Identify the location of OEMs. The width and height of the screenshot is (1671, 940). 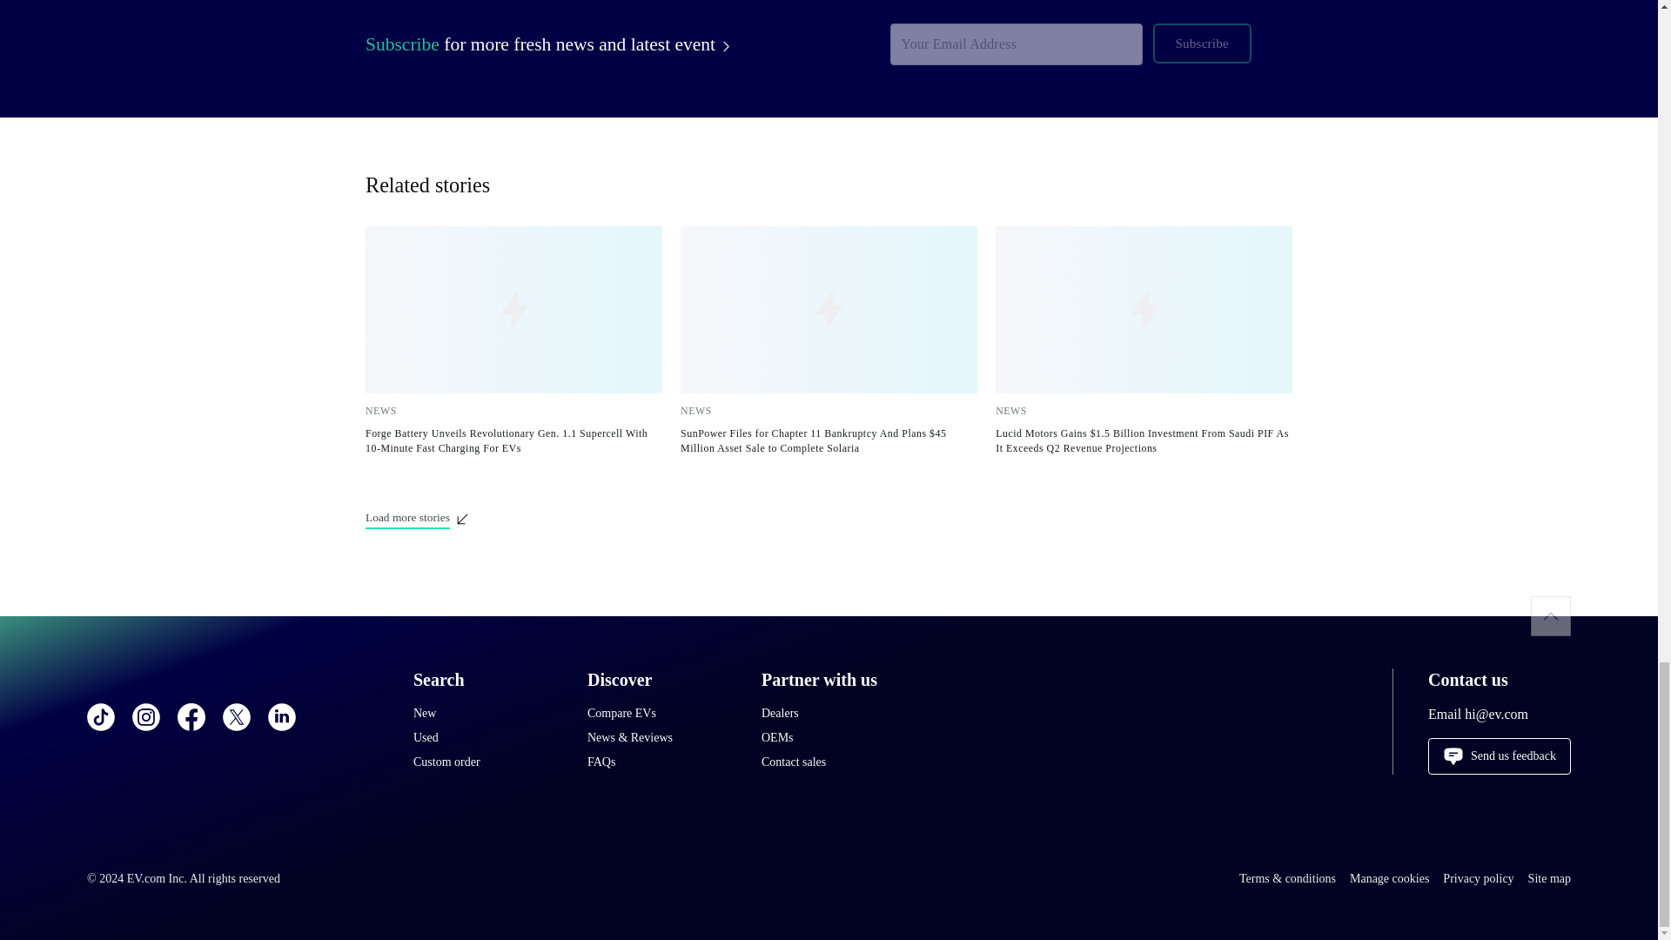
(830, 738).